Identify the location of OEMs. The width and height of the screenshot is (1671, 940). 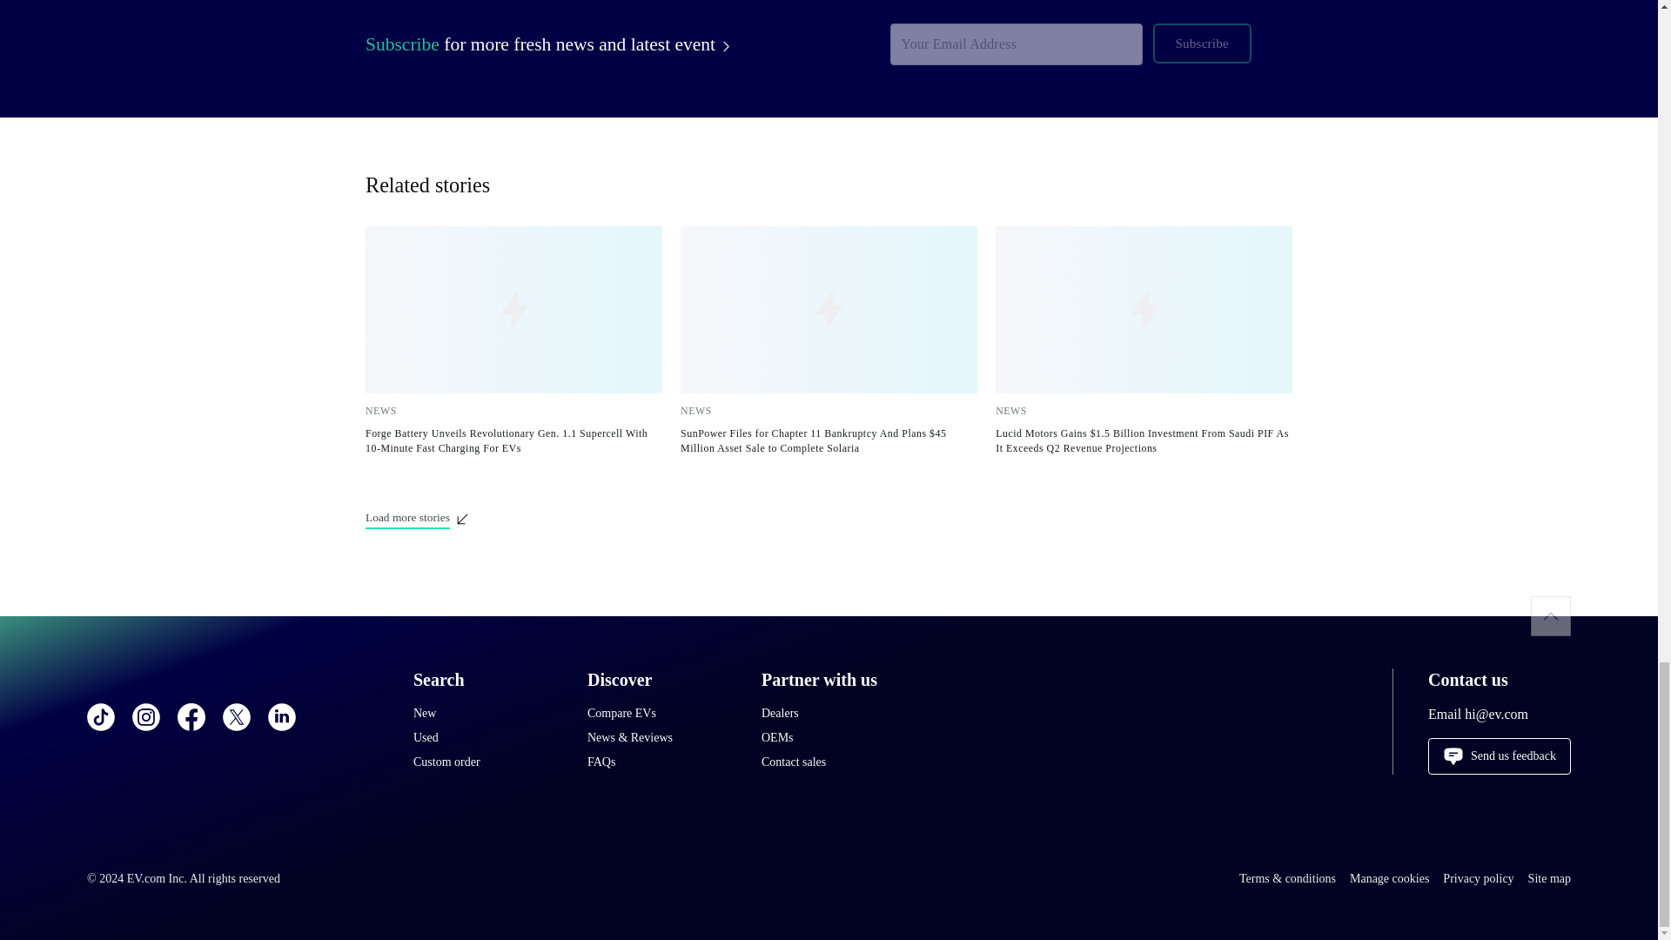
(830, 738).